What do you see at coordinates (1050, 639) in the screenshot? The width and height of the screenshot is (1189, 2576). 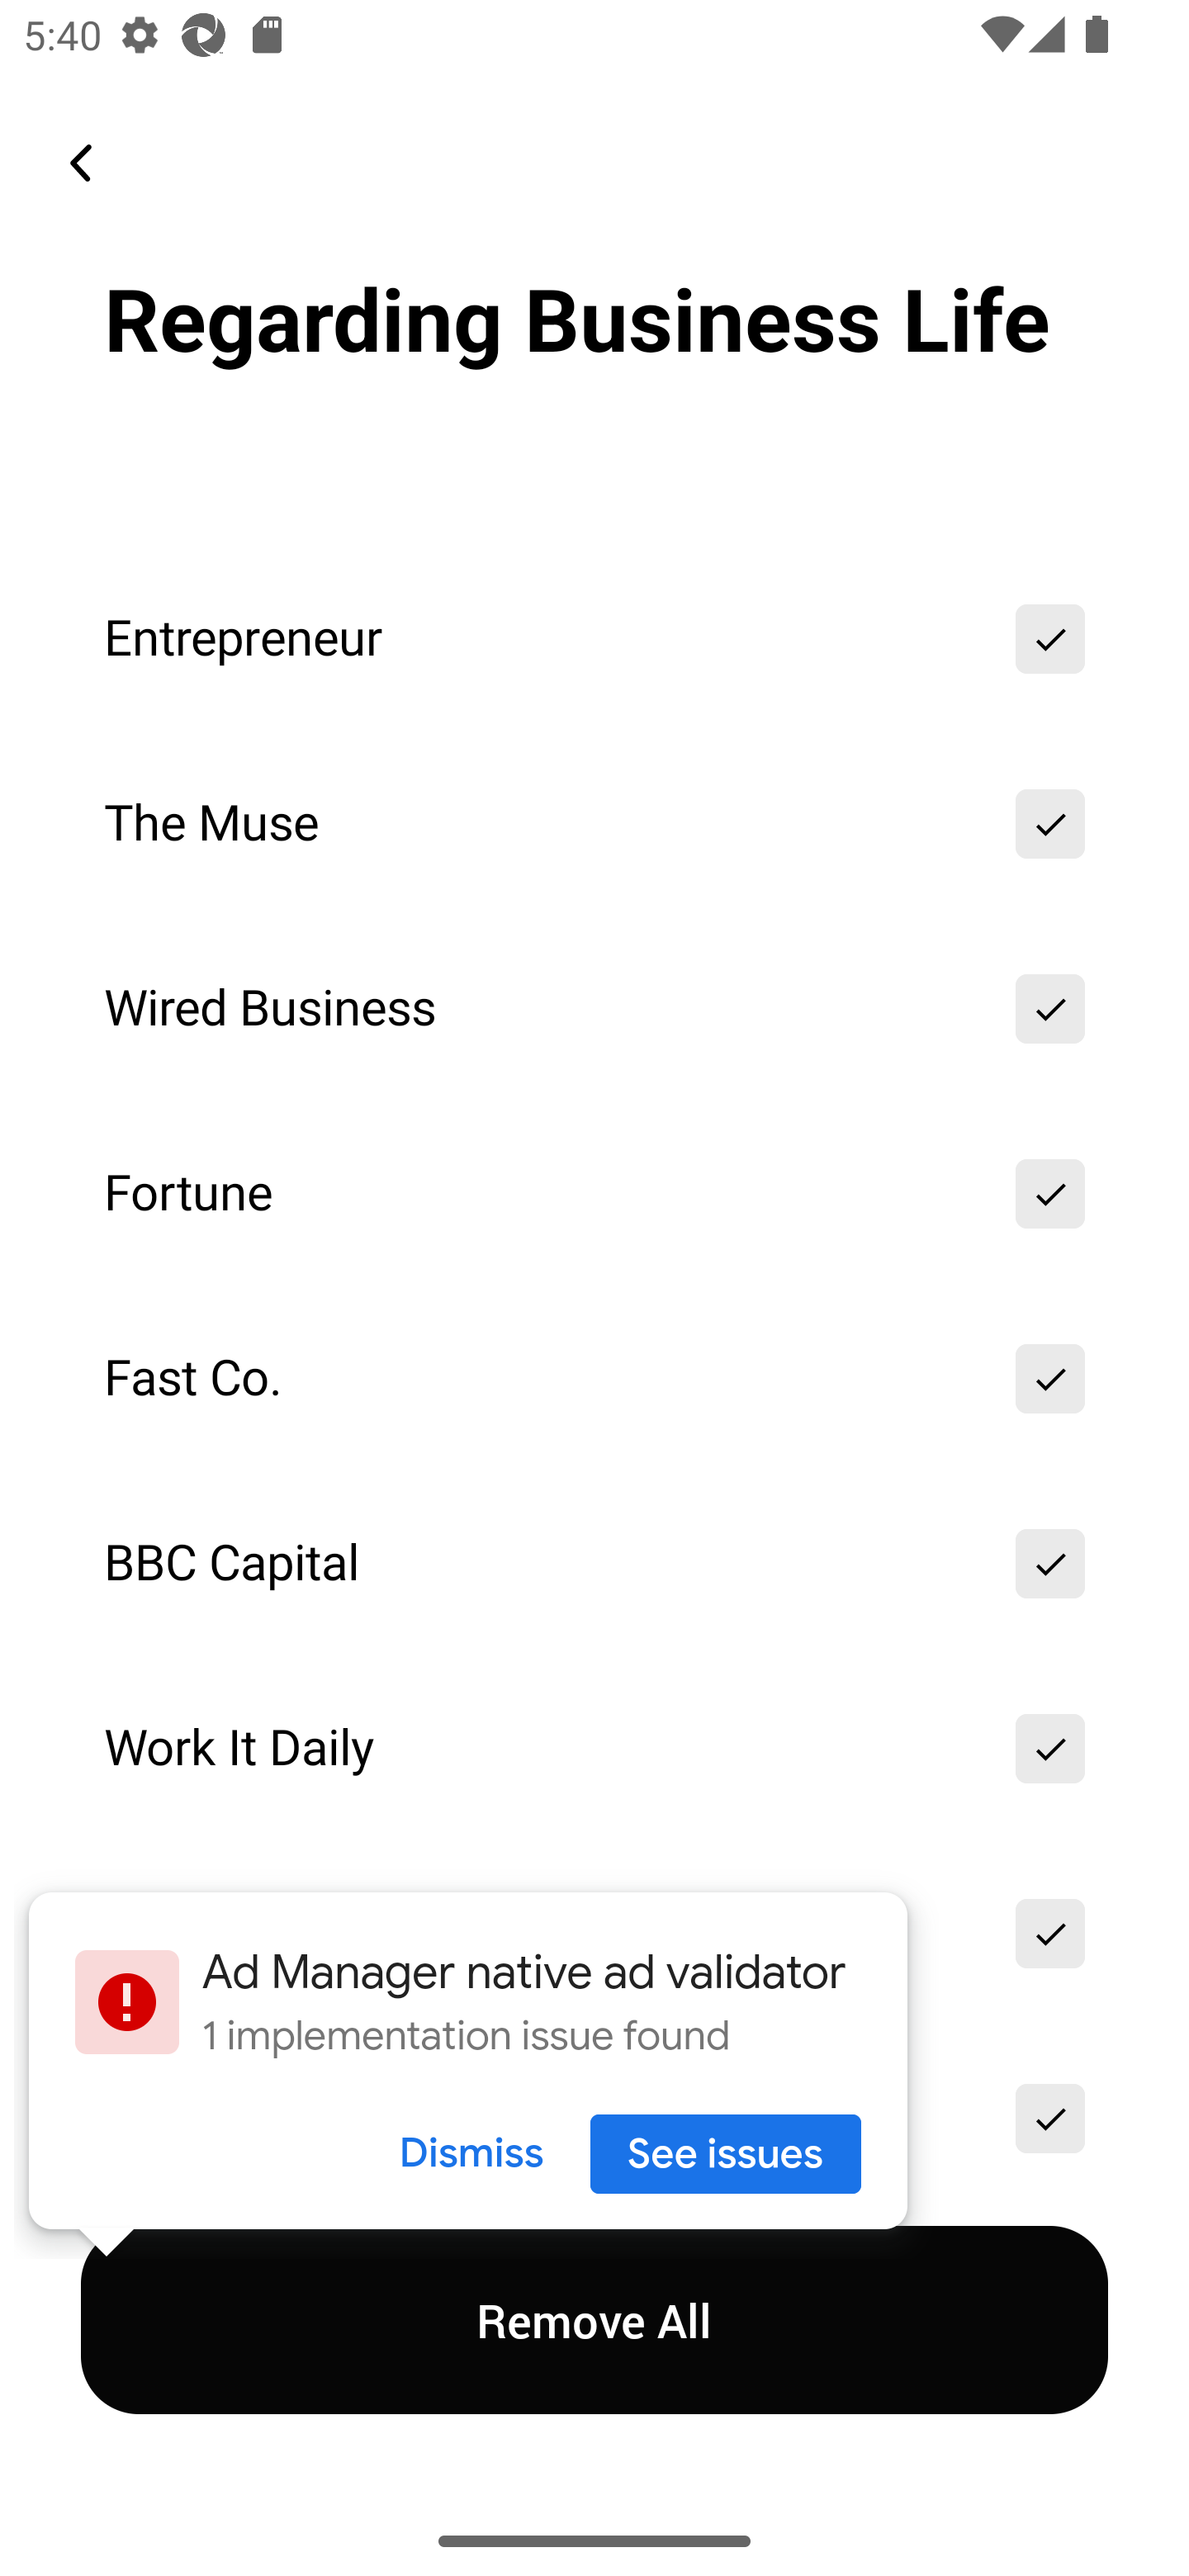 I see `Add To My Bundle` at bounding box center [1050, 639].